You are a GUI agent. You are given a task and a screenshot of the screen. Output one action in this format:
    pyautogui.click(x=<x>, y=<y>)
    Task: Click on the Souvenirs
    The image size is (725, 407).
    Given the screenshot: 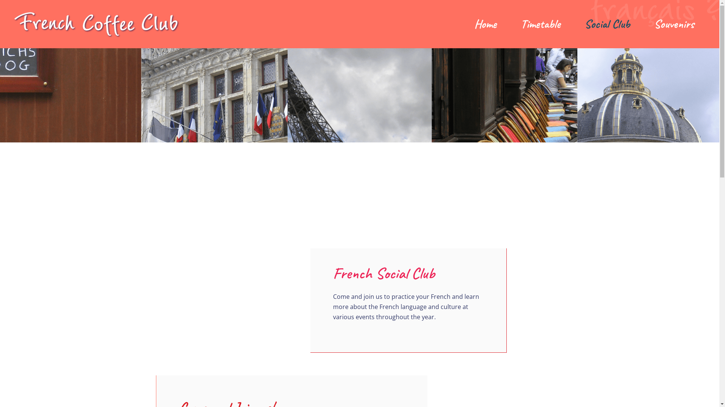 What is the action you would take?
    pyautogui.click(x=674, y=24)
    